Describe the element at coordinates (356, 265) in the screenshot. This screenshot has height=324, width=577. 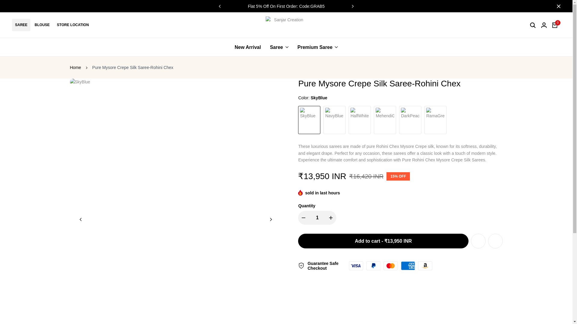
I see `Visa` at that location.